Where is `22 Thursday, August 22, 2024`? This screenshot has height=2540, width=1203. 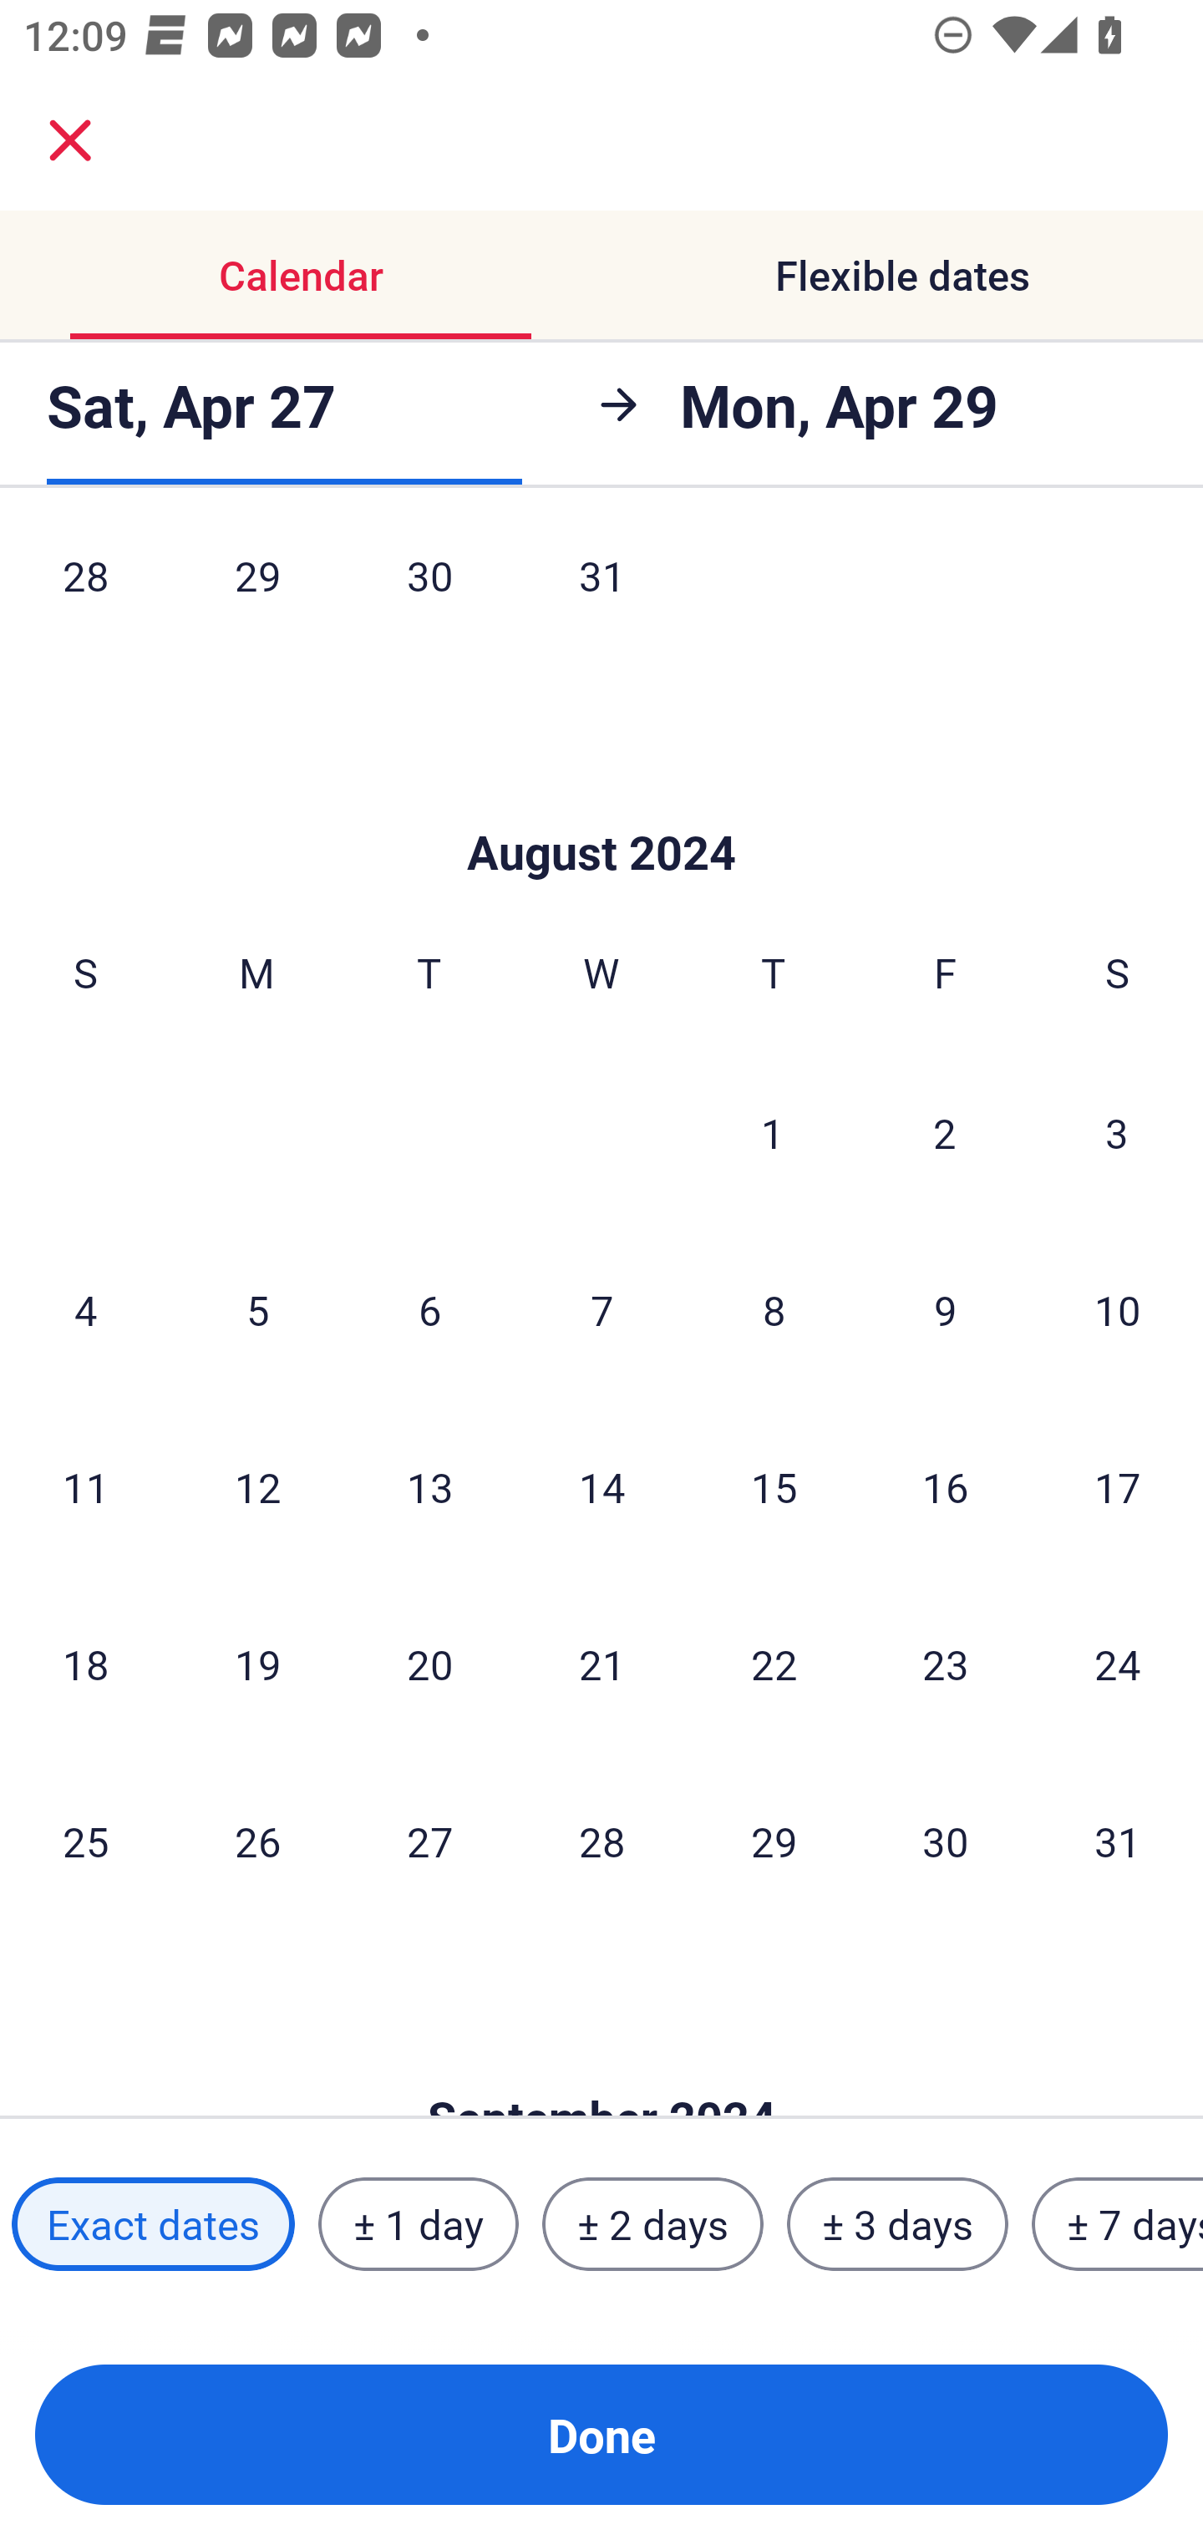
22 Thursday, August 22, 2024 is located at coordinates (774, 1663).